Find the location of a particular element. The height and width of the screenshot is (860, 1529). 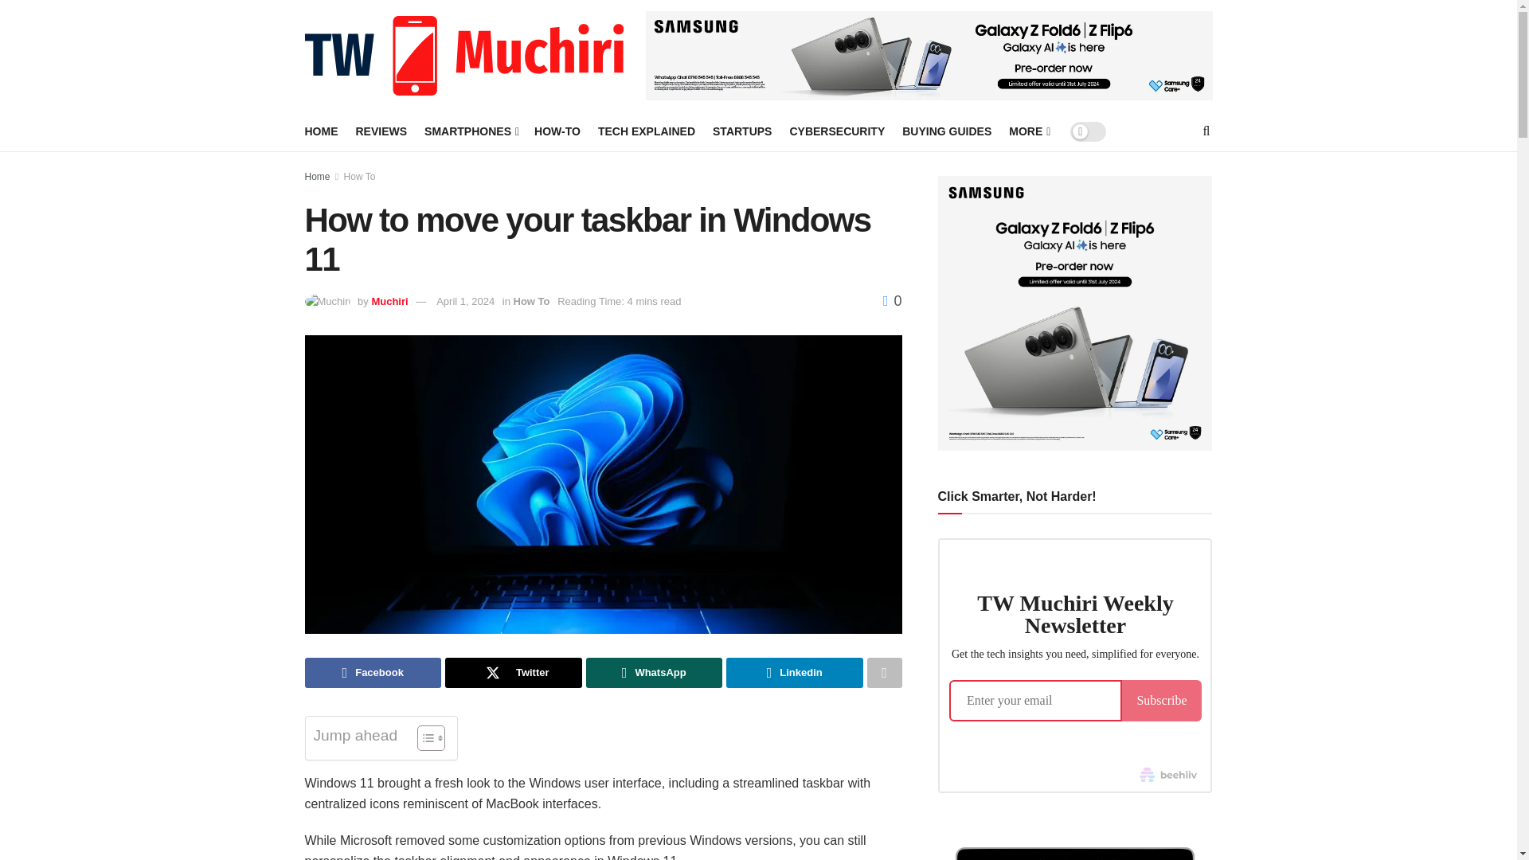

HOME is located at coordinates (321, 131).